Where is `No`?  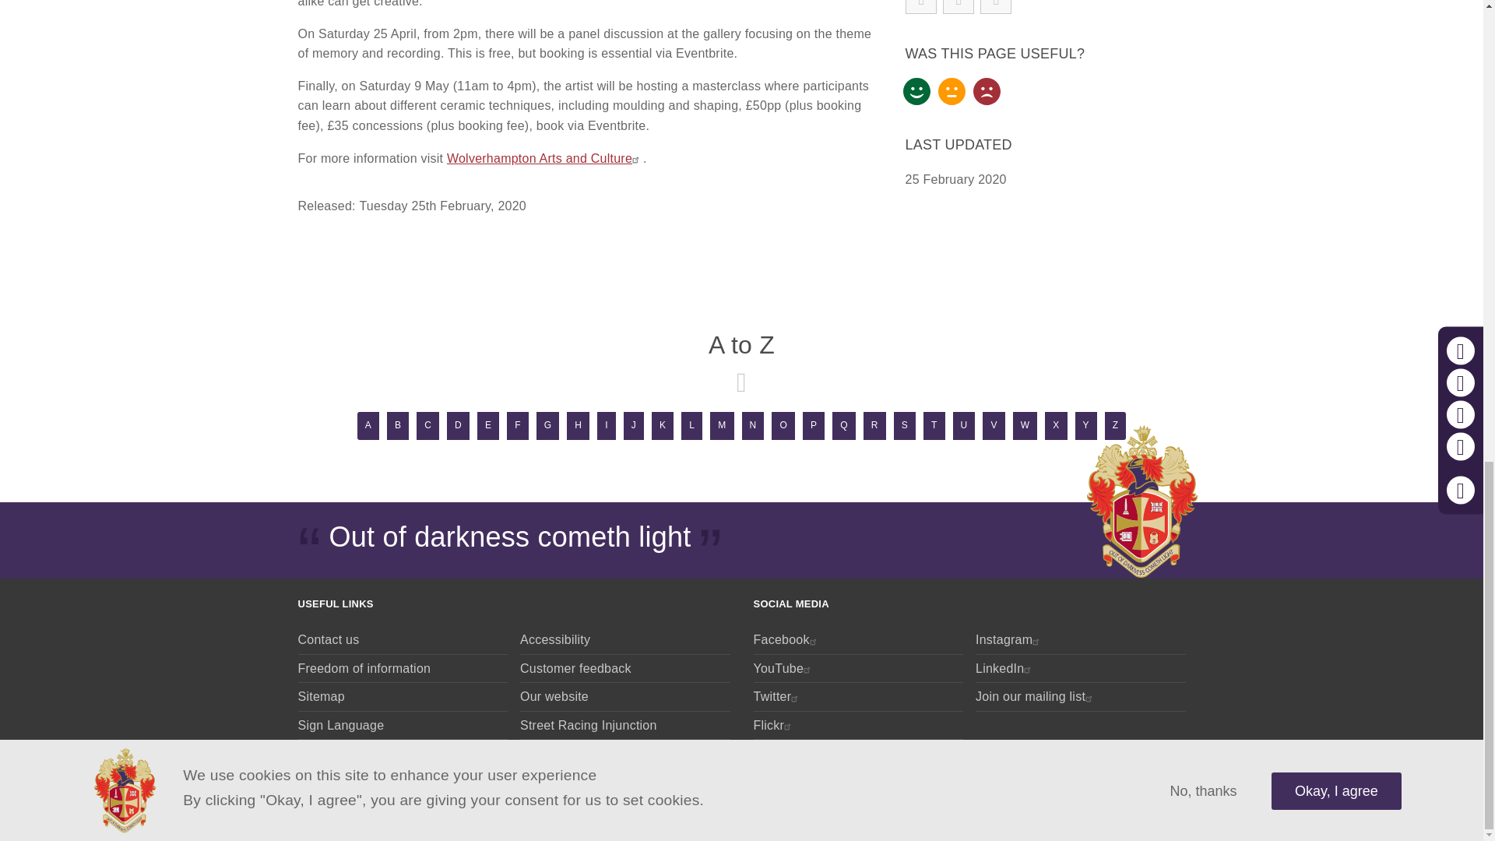
No is located at coordinates (986, 92).